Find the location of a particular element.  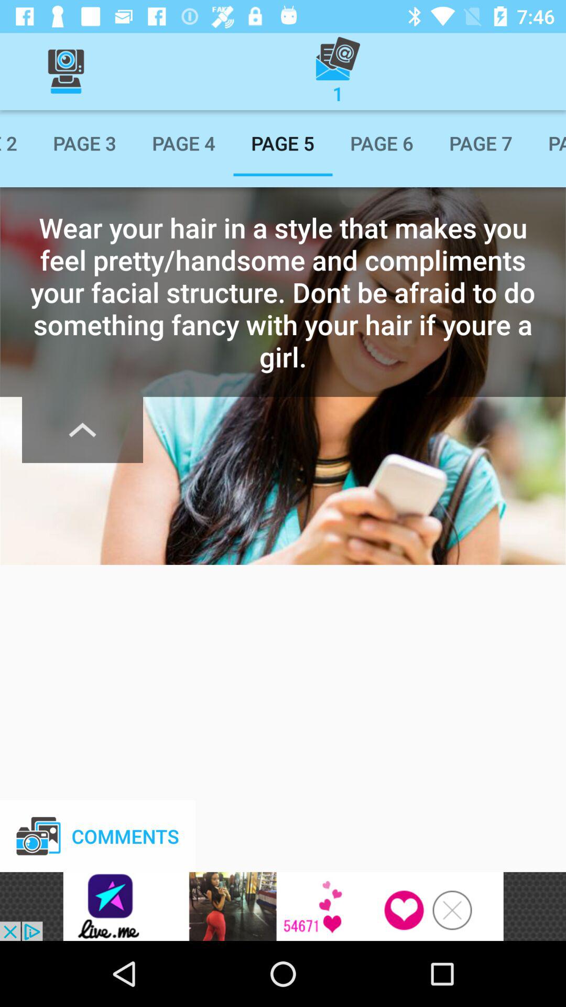

move up is located at coordinates (83, 430).